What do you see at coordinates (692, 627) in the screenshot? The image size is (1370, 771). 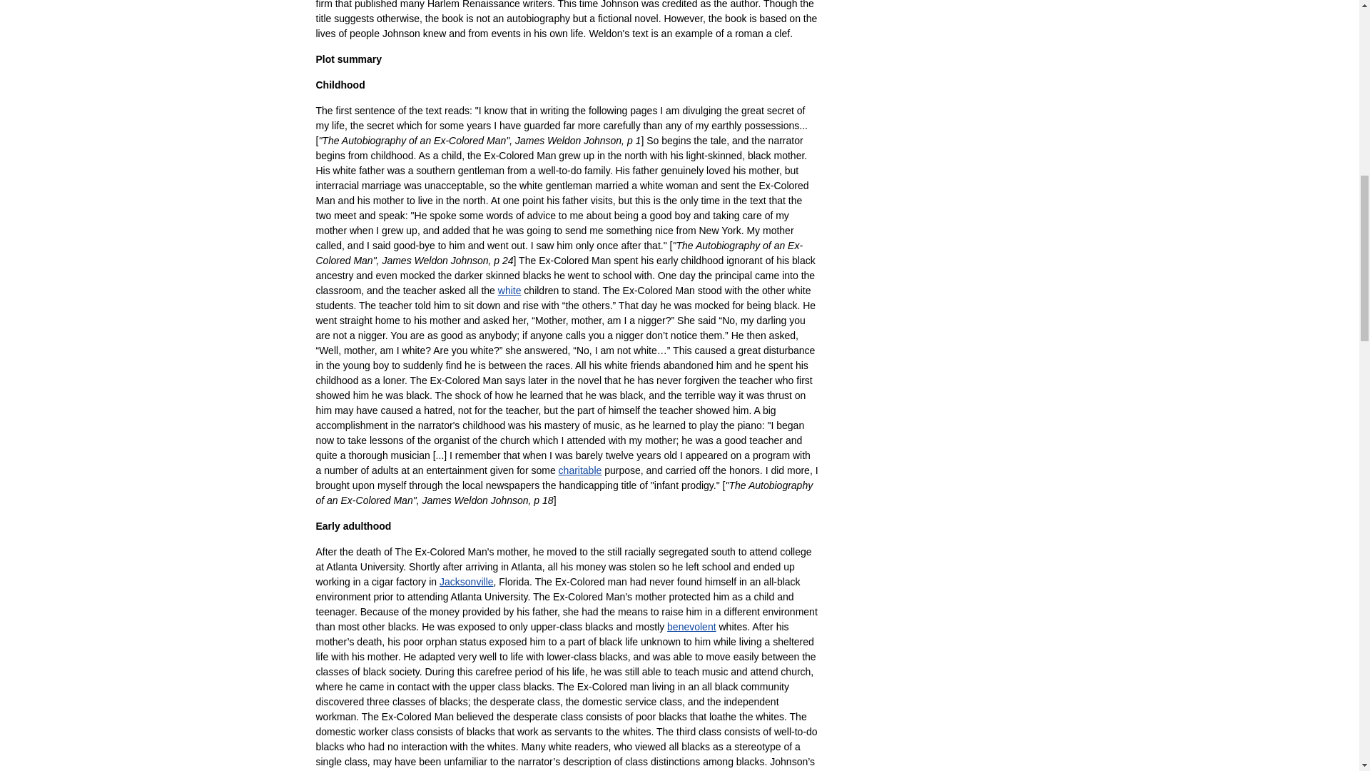 I see `benevolent` at bounding box center [692, 627].